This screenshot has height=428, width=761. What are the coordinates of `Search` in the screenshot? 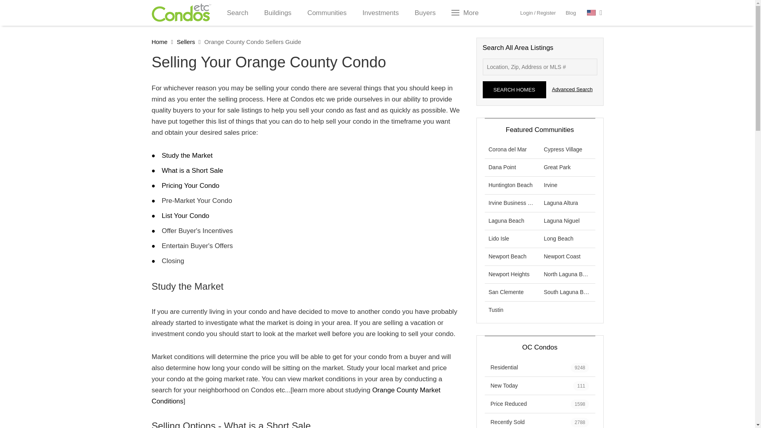 It's located at (237, 13).